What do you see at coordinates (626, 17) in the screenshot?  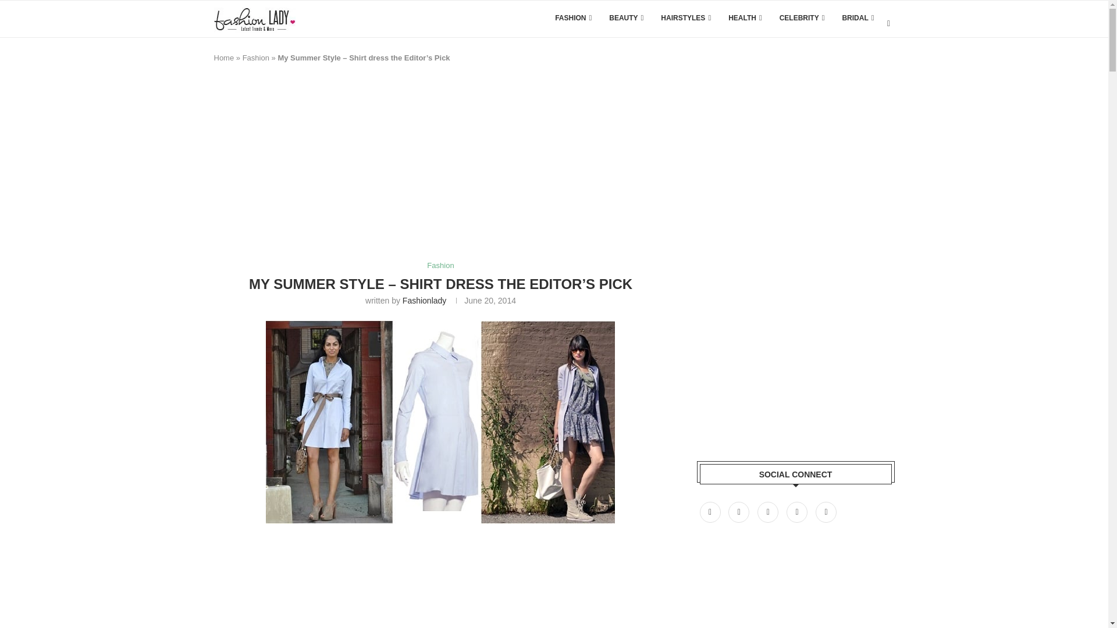 I see `BEAUTY` at bounding box center [626, 17].